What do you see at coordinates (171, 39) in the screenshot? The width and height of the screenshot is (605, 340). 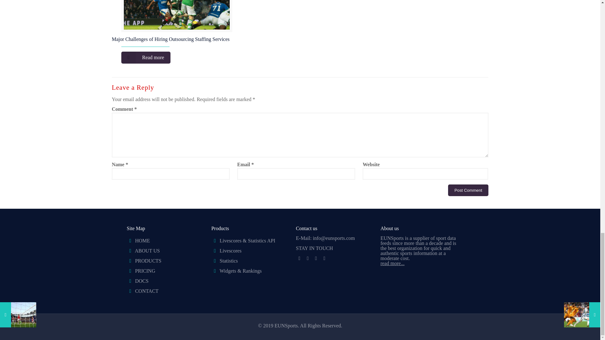 I see `Major Challenges of Hiring Outsourcing Staffing Services` at bounding box center [171, 39].